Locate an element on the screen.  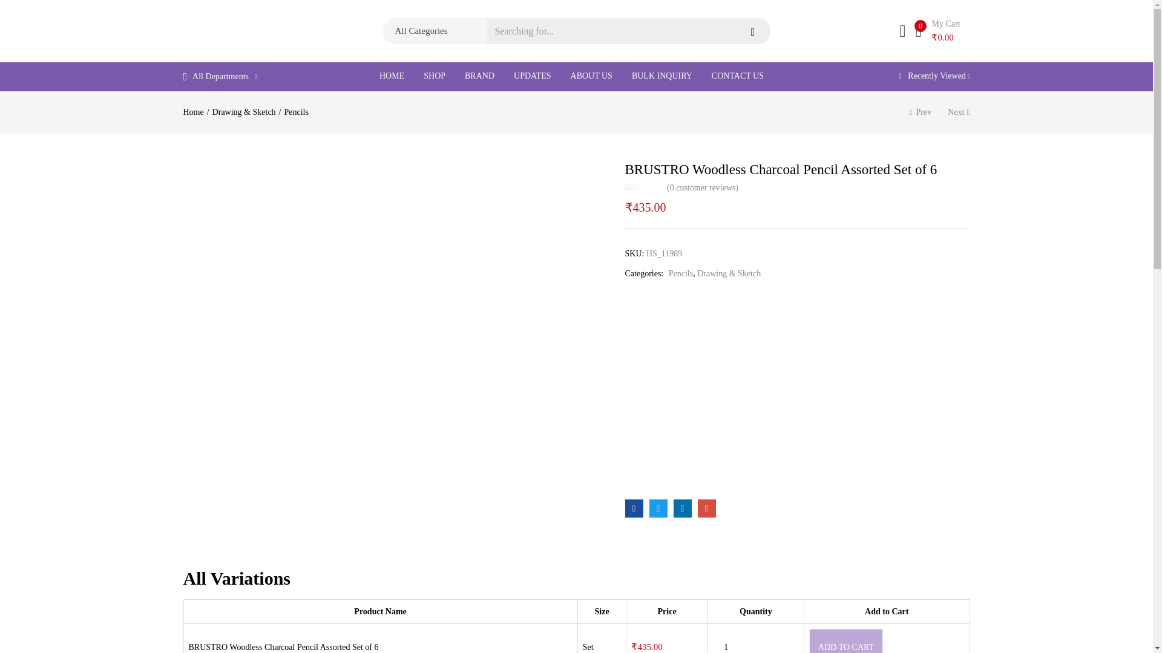
Brustro is located at coordinates (724, 392).